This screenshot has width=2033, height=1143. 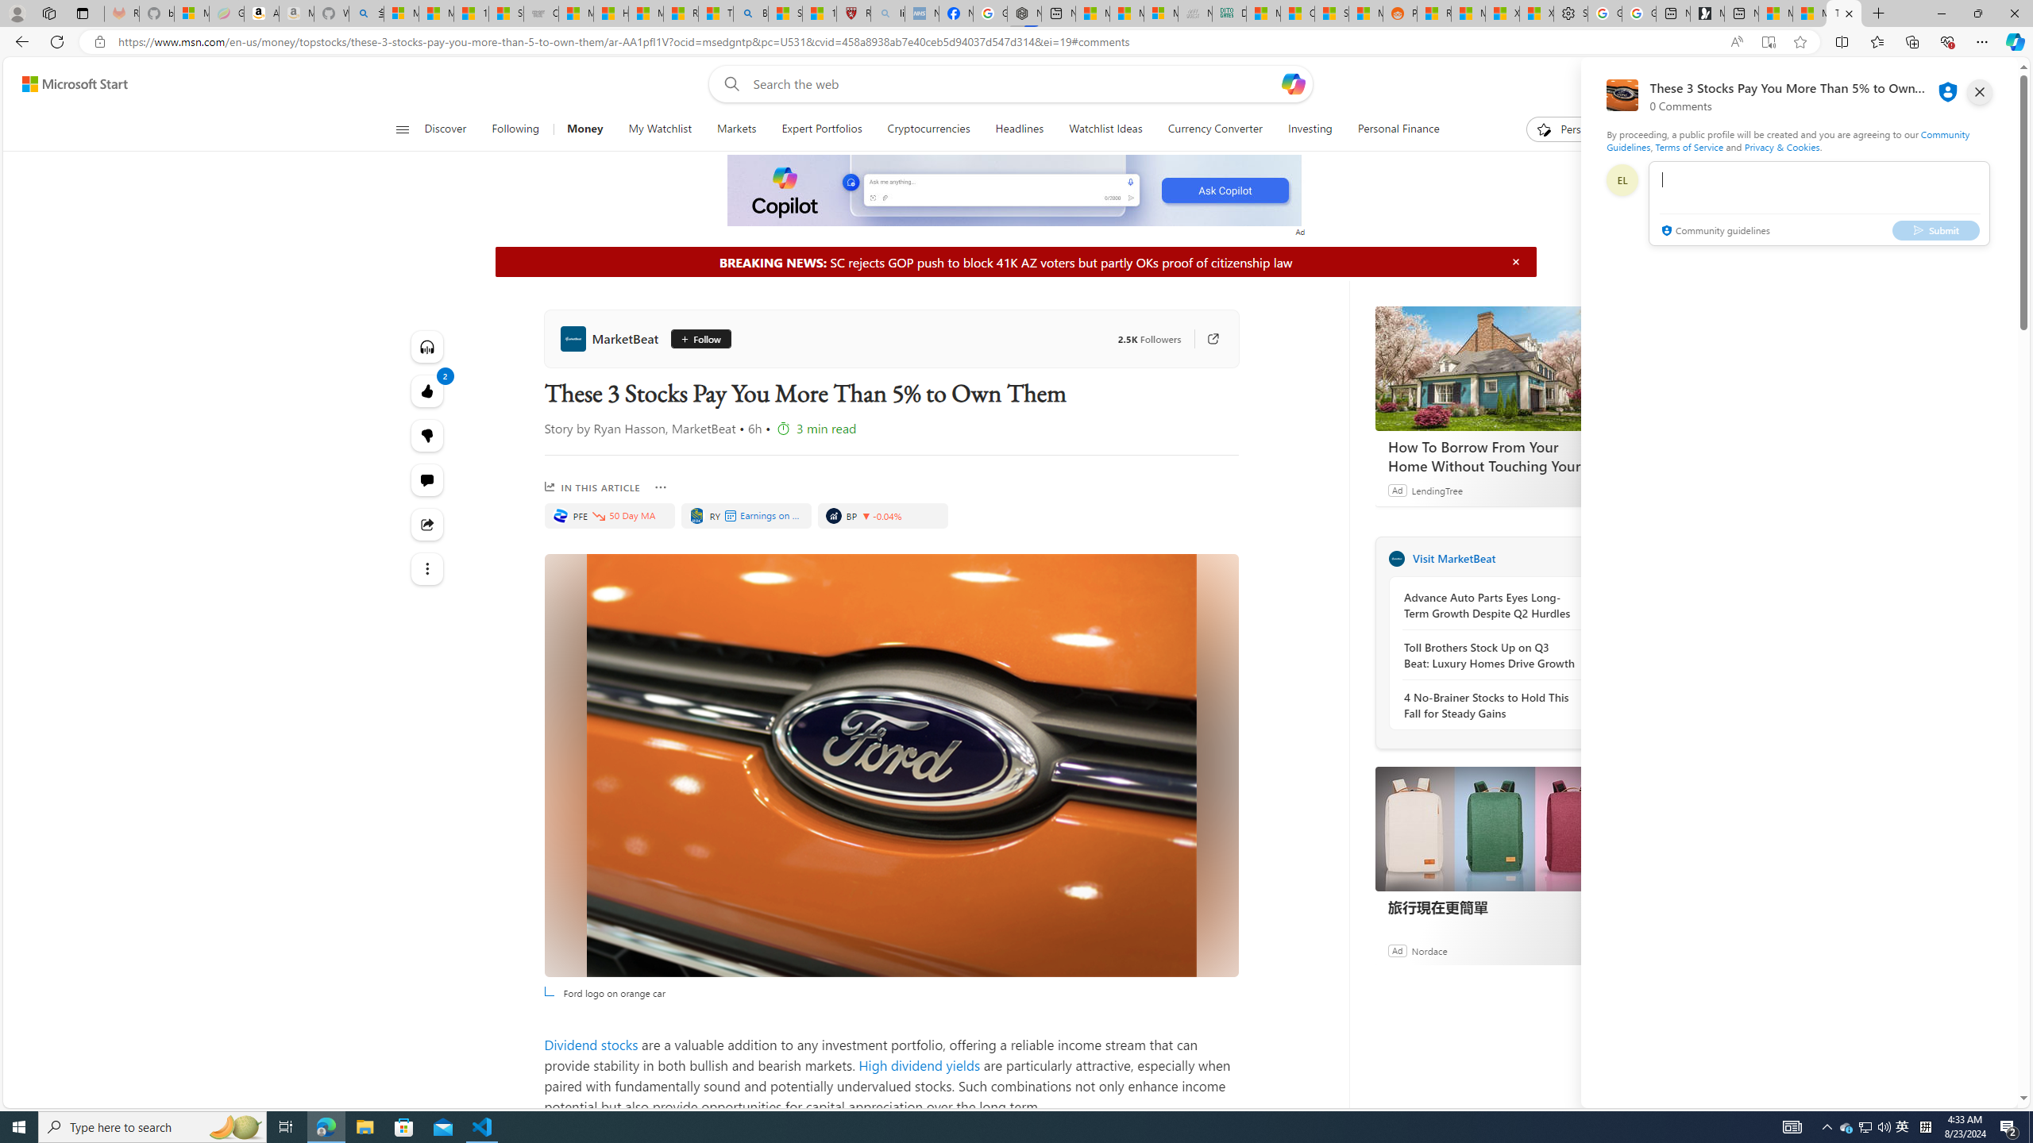 I want to click on Cryptocurrencies, so click(x=928, y=129).